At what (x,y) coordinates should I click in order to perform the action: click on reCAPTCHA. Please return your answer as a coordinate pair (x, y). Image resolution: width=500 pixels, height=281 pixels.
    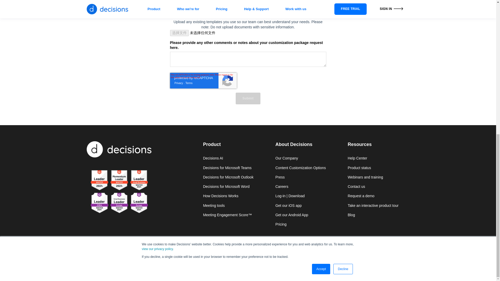
    Looking at the image, I should click on (203, 81).